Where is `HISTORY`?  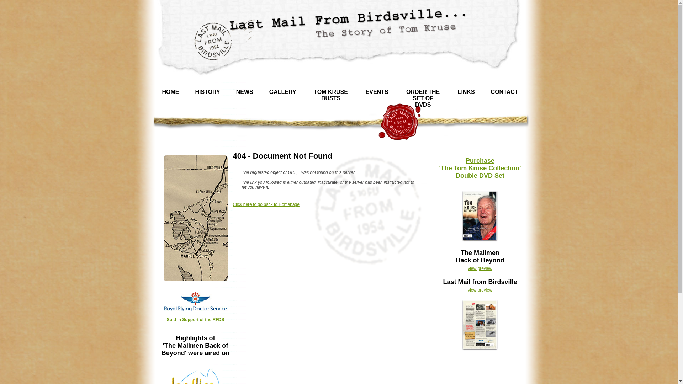
HISTORY is located at coordinates (210, 92).